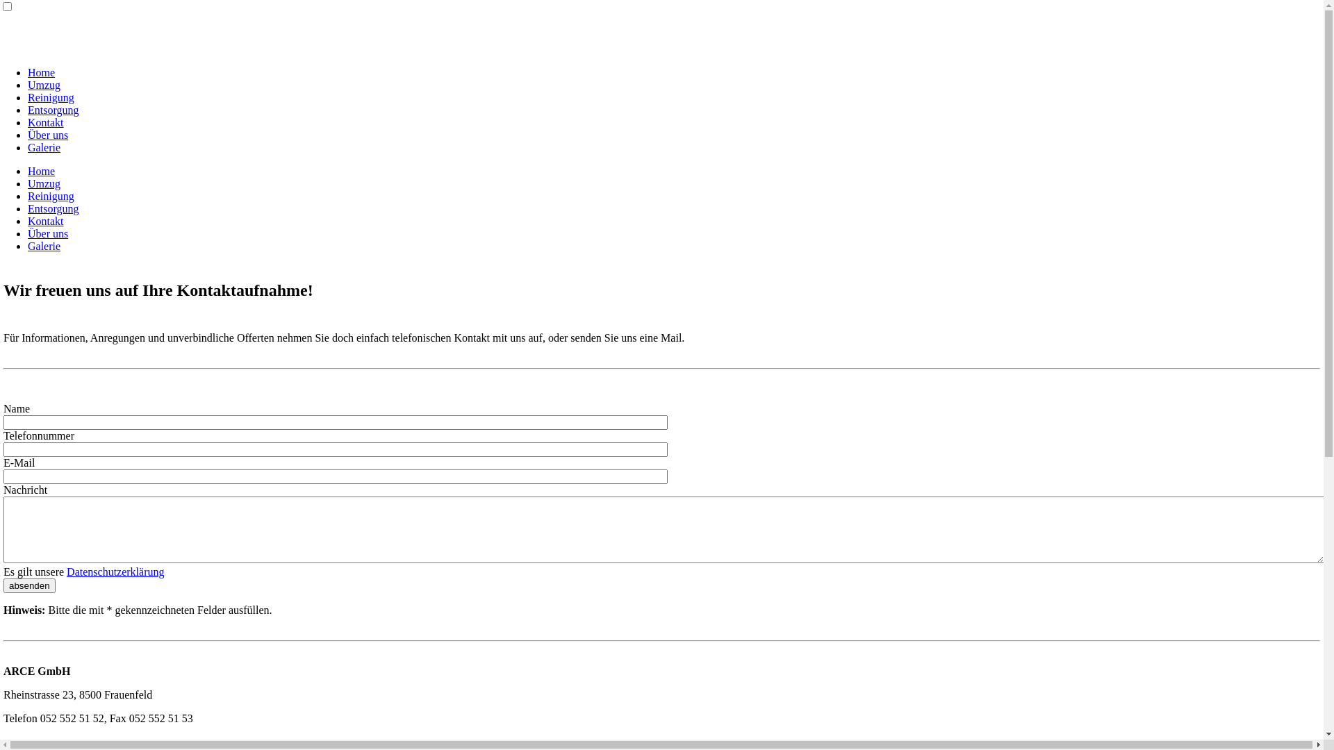 The width and height of the screenshot is (1334, 750). What do you see at coordinates (53, 110) in the screenshot?
I see `Entsorgung` at bounding box center [53, 110].